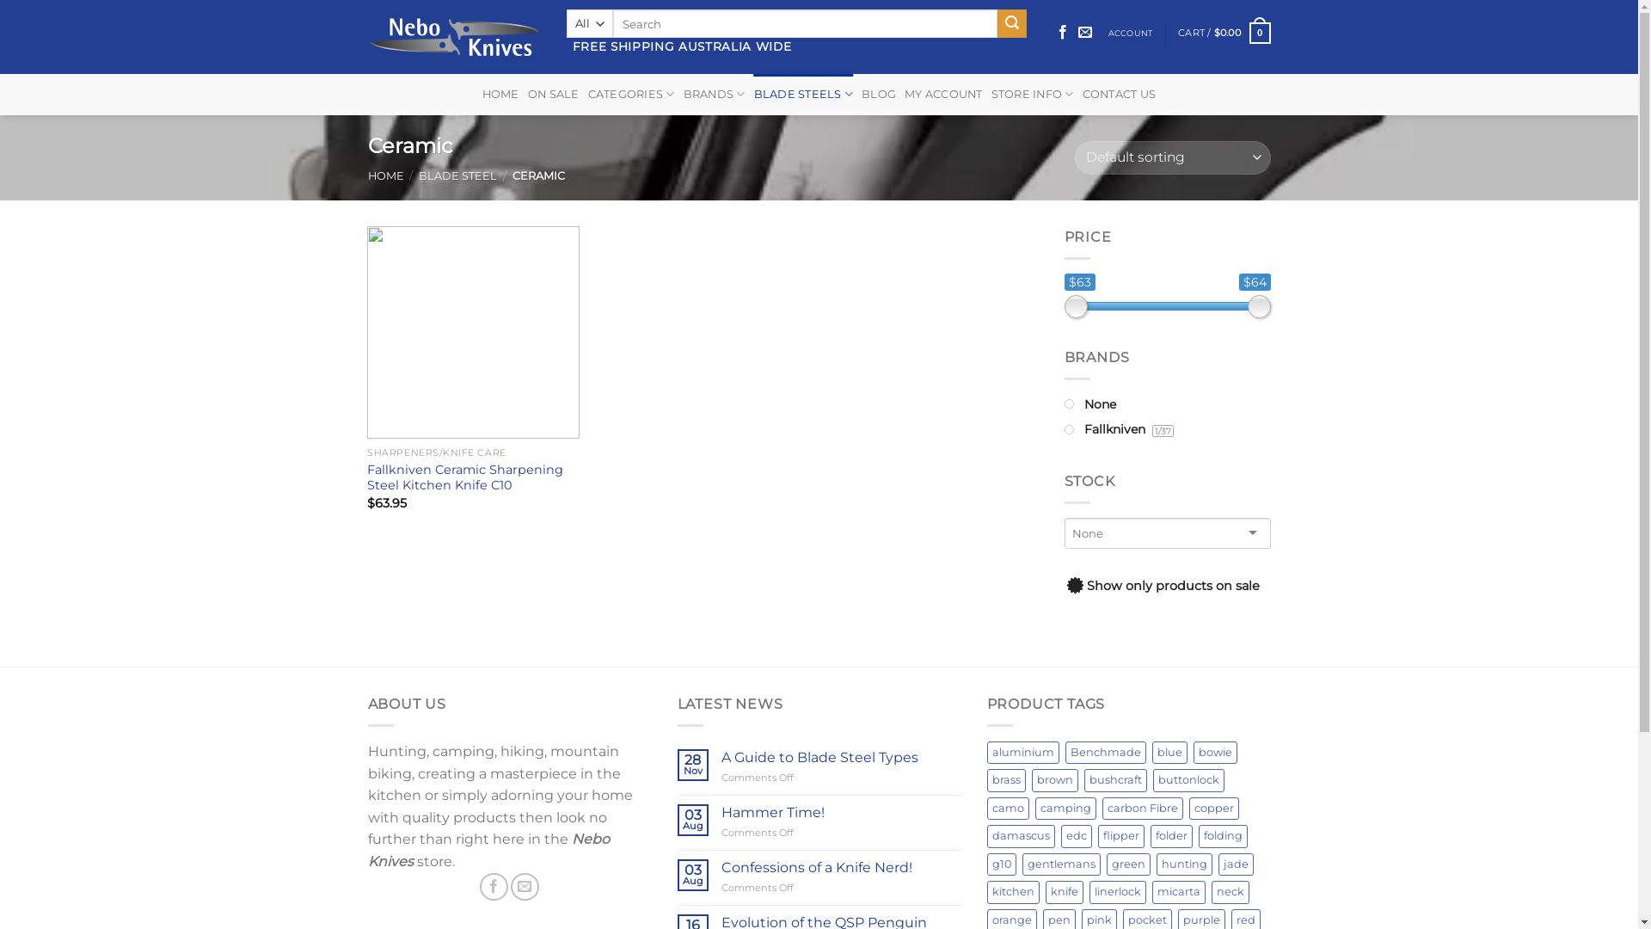 The width and height of the screenshot is (1651, 929). I want to click on kitchen, so click(1013, 892).